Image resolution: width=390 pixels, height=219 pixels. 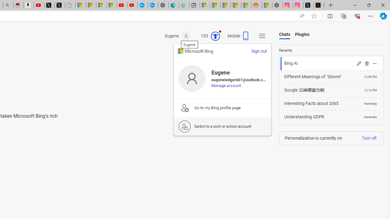 I want to click on The most popular Google 'how to' searches, so click(x=153, y=5).